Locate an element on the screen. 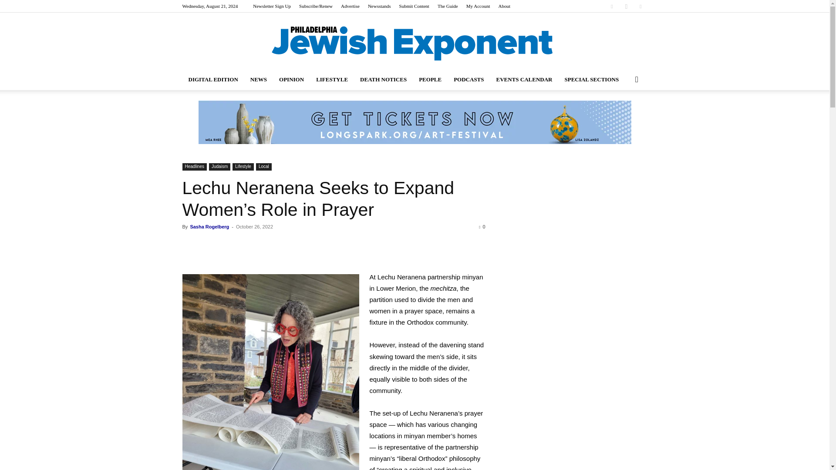 Image resolution: width=836 pixels, height=470 pixels. Facebook is located at coordinates (612, 6).